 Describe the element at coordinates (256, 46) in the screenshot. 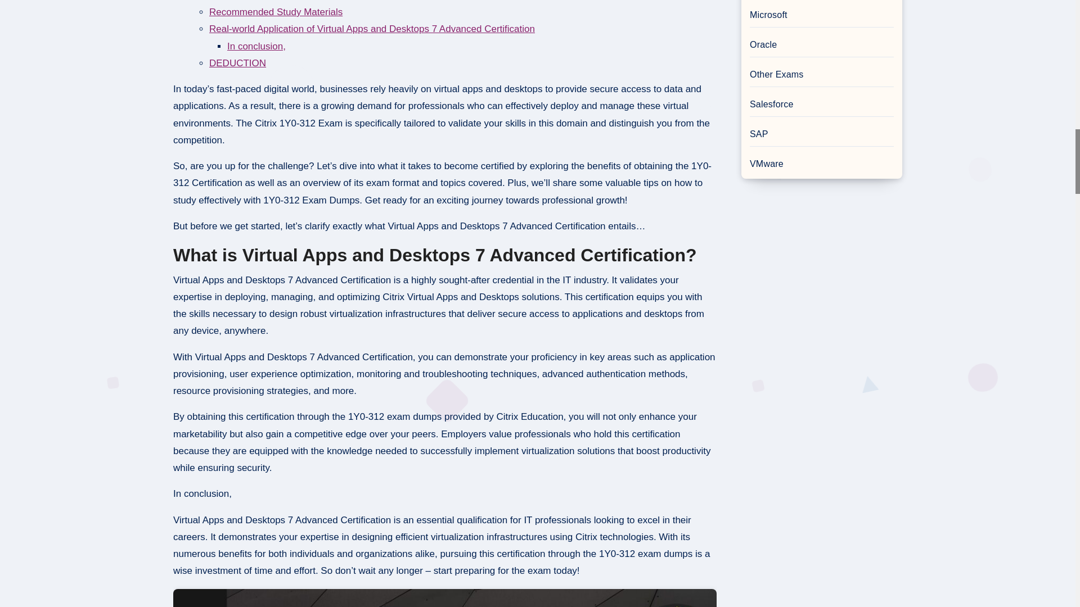

I see `In conclusion,` at that location.